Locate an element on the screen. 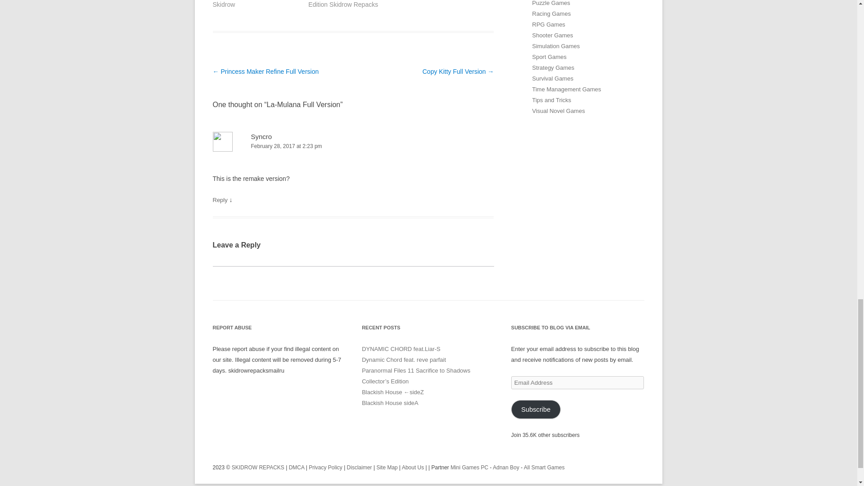 The width and height of the screenshot is (864, 486). Fallout 3 Game Of The Year Edition Skidrow Repacks is located at coordinates (347, 4).